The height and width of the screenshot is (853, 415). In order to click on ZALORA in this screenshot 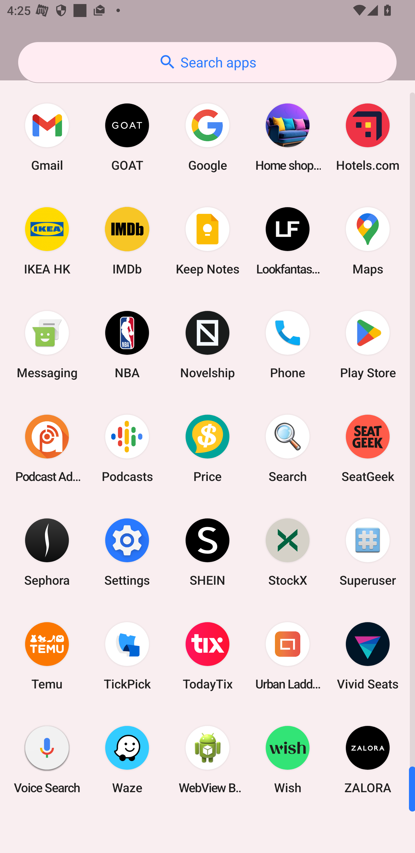, I will do `click(368, 759)`.